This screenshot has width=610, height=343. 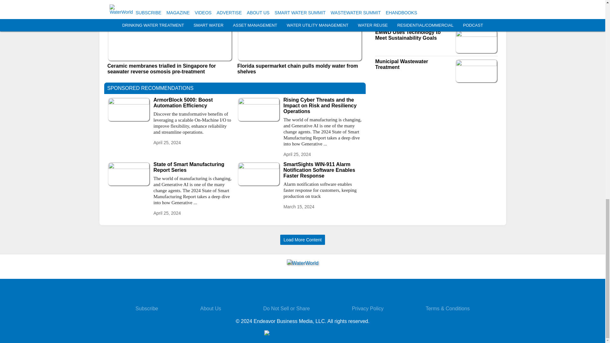 I want to click on Florida supermarket chain pulls moldy water from shelves, so click(x=300, y=69).